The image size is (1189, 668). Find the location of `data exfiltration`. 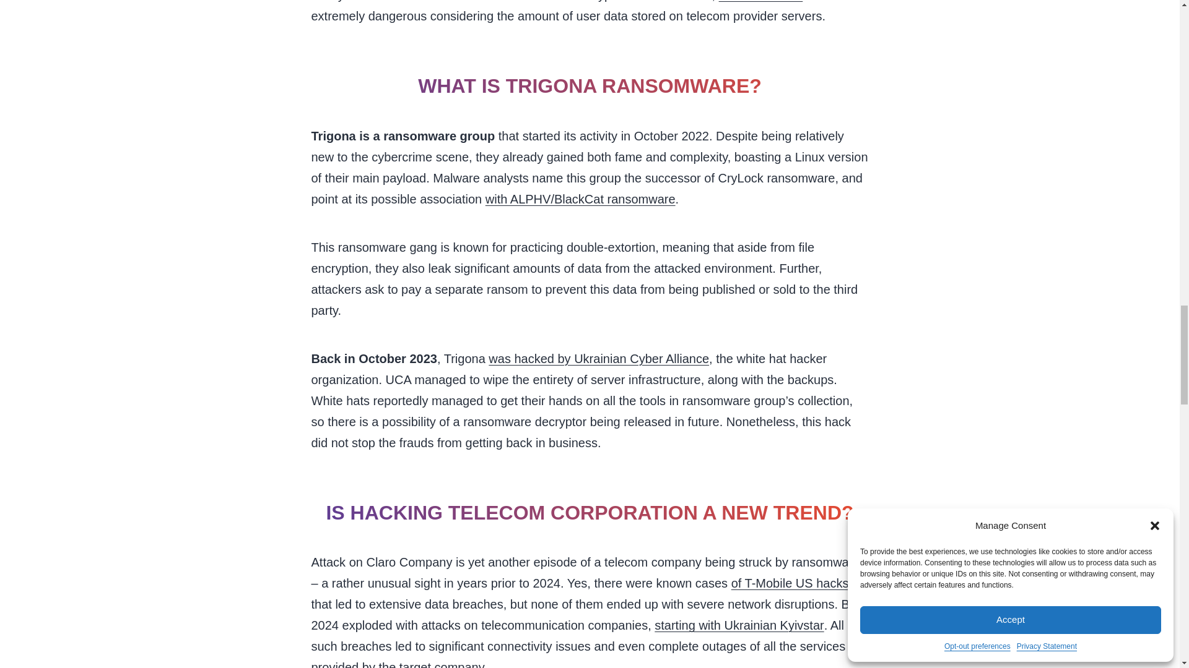

data exfiltration is located at coordinates (761, 2).